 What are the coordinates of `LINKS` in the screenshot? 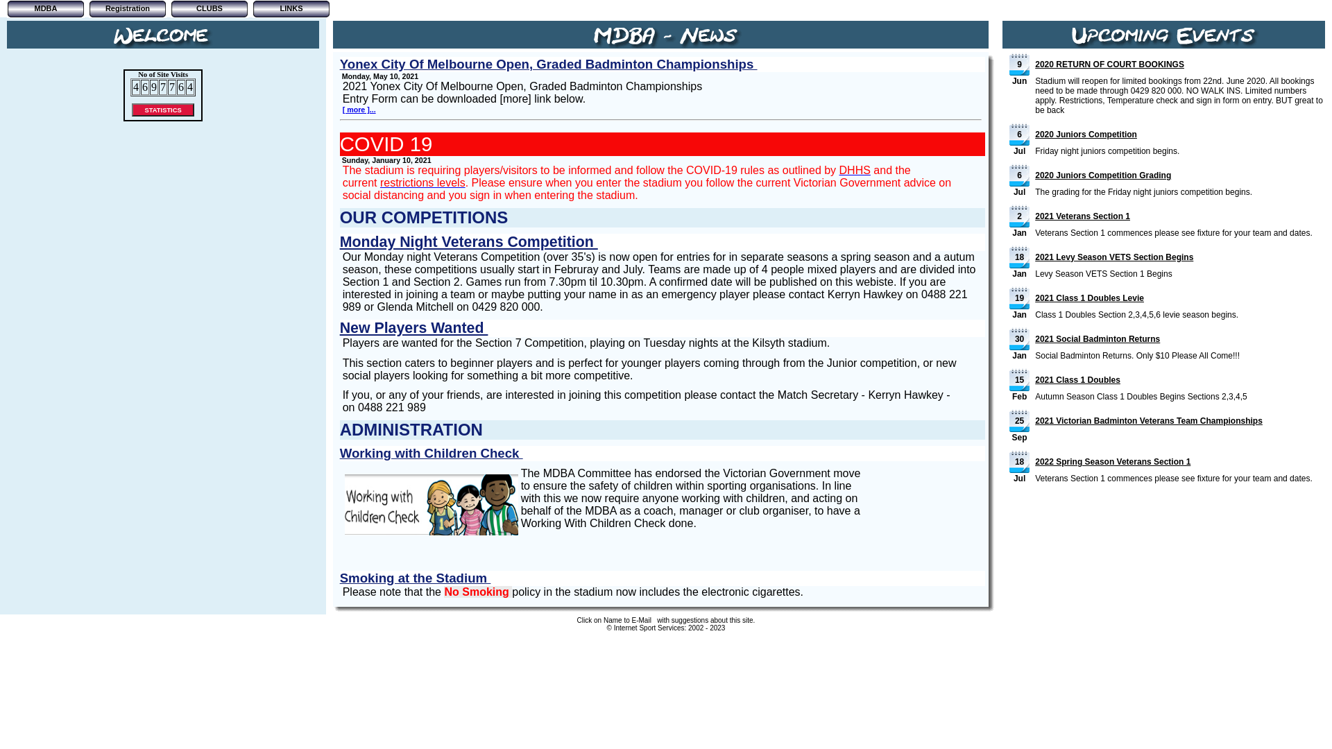 It's located at (291, 9).